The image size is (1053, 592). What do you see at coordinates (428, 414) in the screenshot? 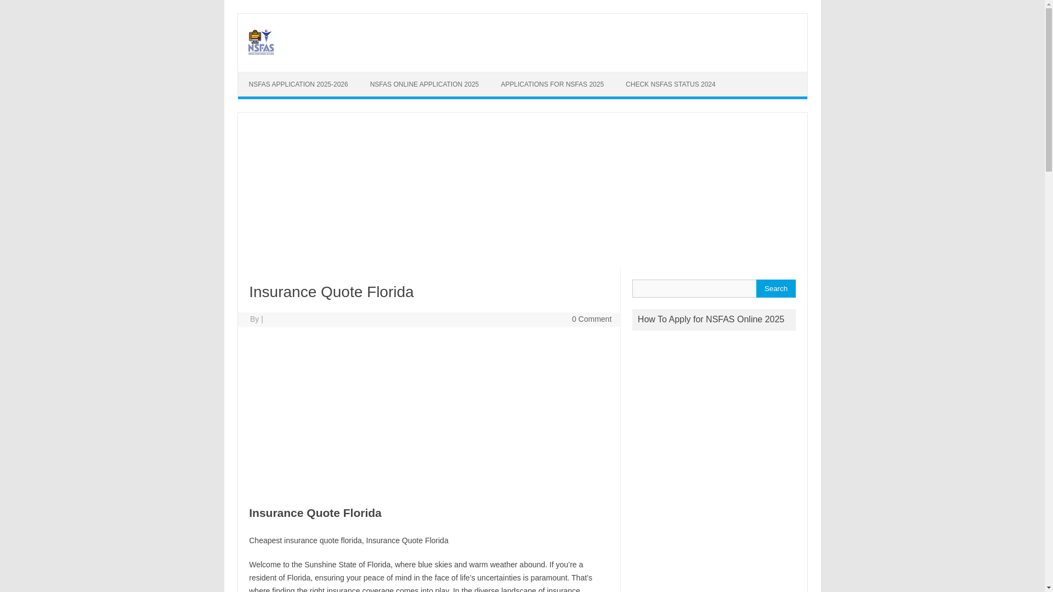
I see `Advertisement` at bounding box center [428, 414].